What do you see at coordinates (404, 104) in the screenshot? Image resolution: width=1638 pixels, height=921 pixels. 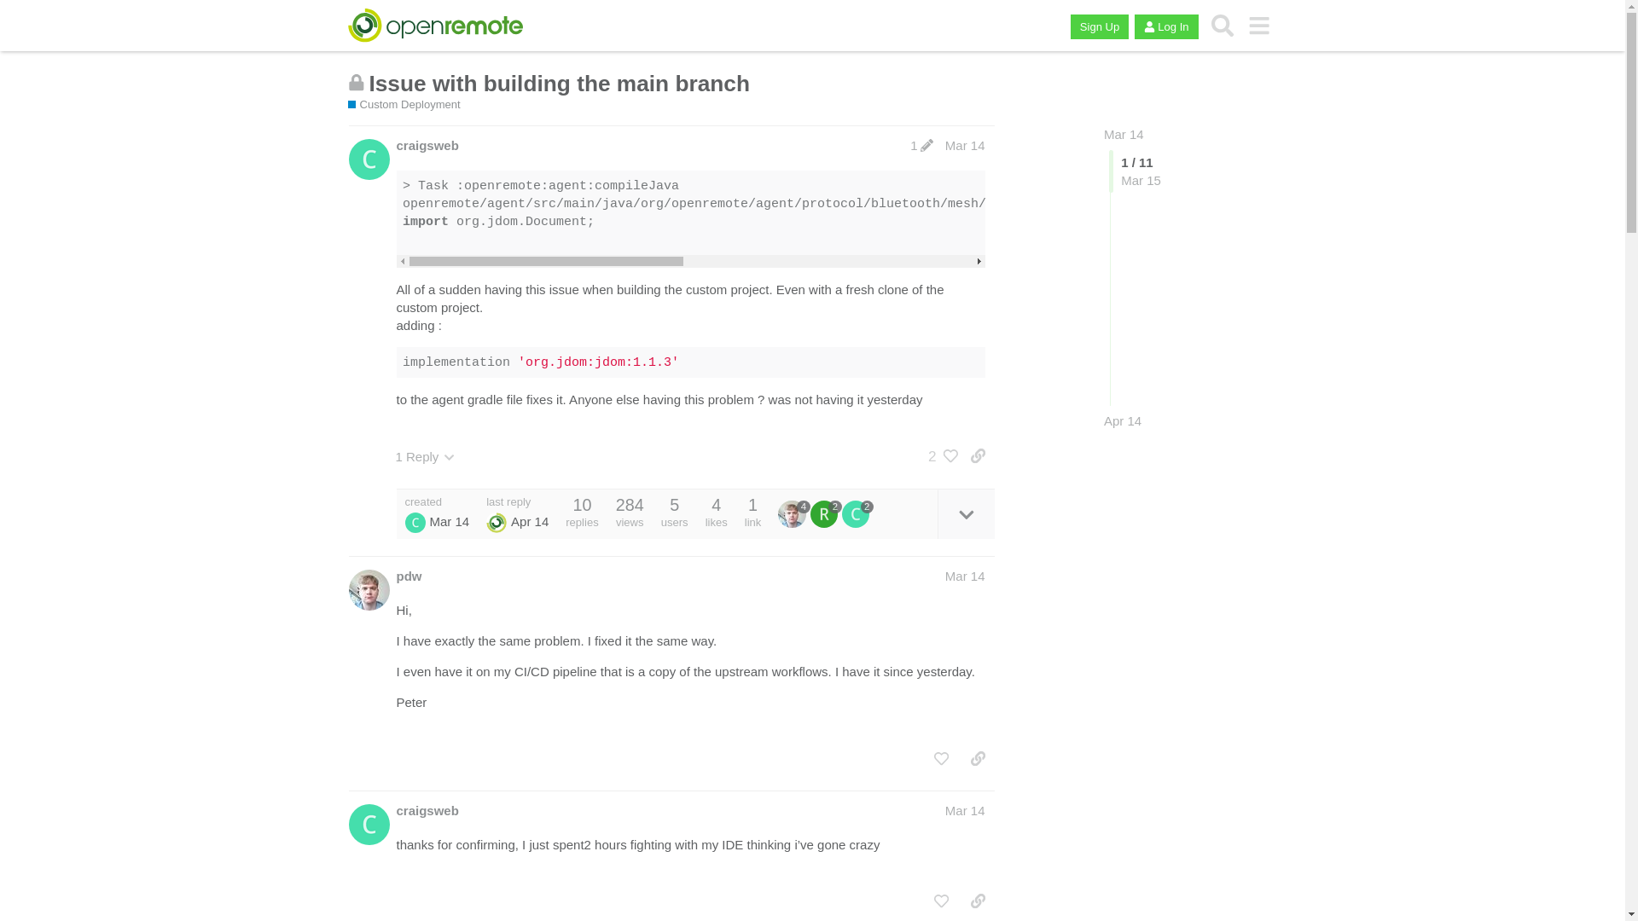 I see `Custom Deployment` at bounding box center [404, 104].